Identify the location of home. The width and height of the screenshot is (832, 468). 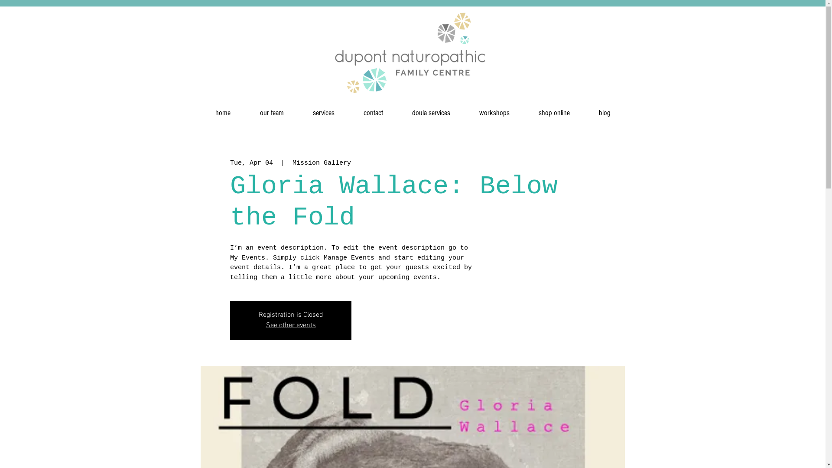
(223, 109).